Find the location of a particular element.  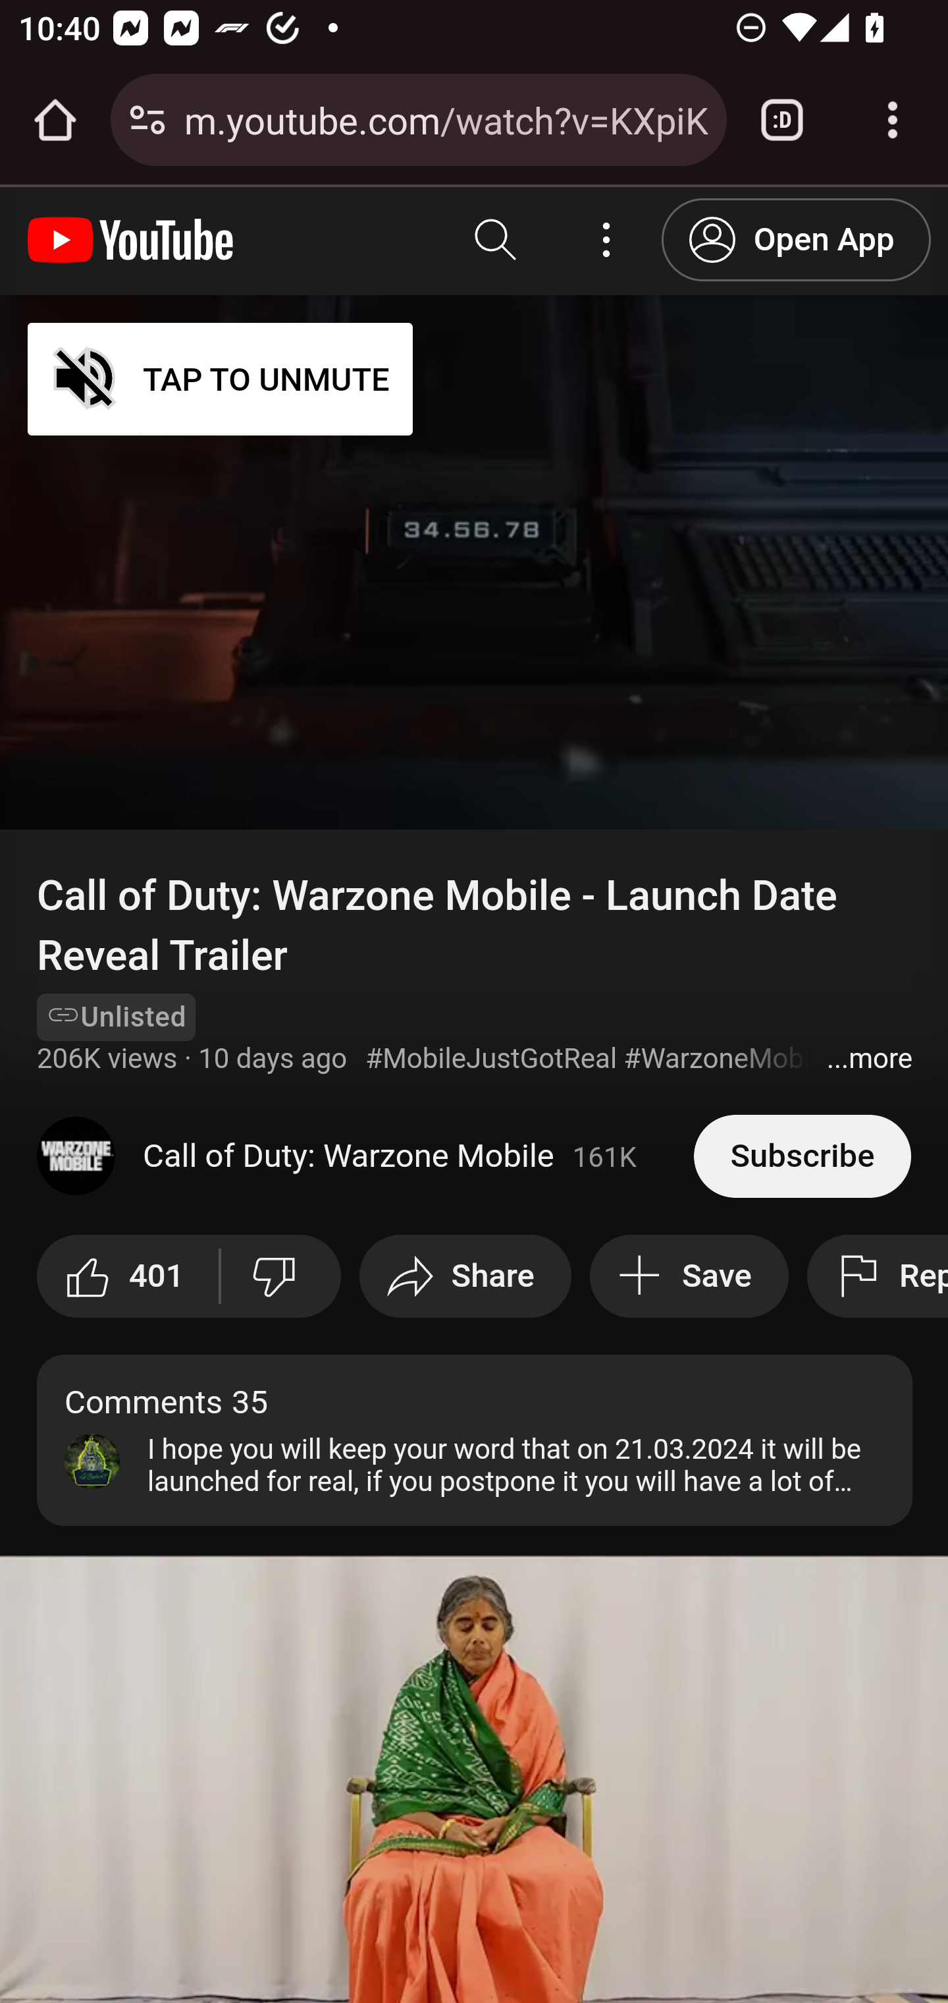

Account is located at coordinates (607, 240).